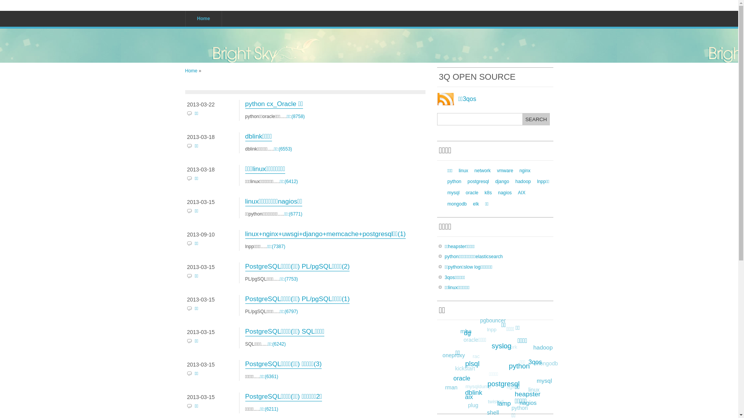 The height and width of the screenshot is (418, 744). What do you see at coordinates (505, 193) in the screenshot?
I see `nagios` at bounding box center [505, 193].